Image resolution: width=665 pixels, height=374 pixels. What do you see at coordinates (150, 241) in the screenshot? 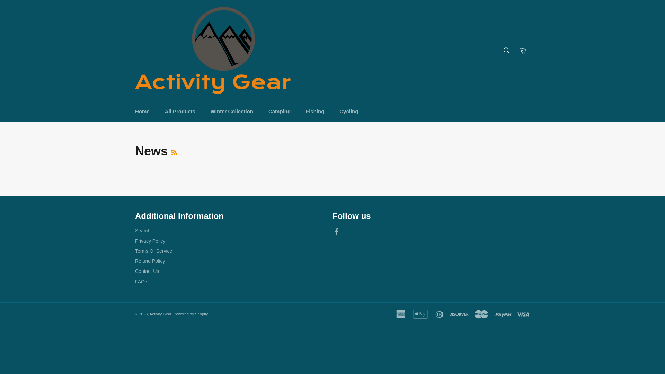
I see `Privacy Policy` at bounding box center [150, 241].